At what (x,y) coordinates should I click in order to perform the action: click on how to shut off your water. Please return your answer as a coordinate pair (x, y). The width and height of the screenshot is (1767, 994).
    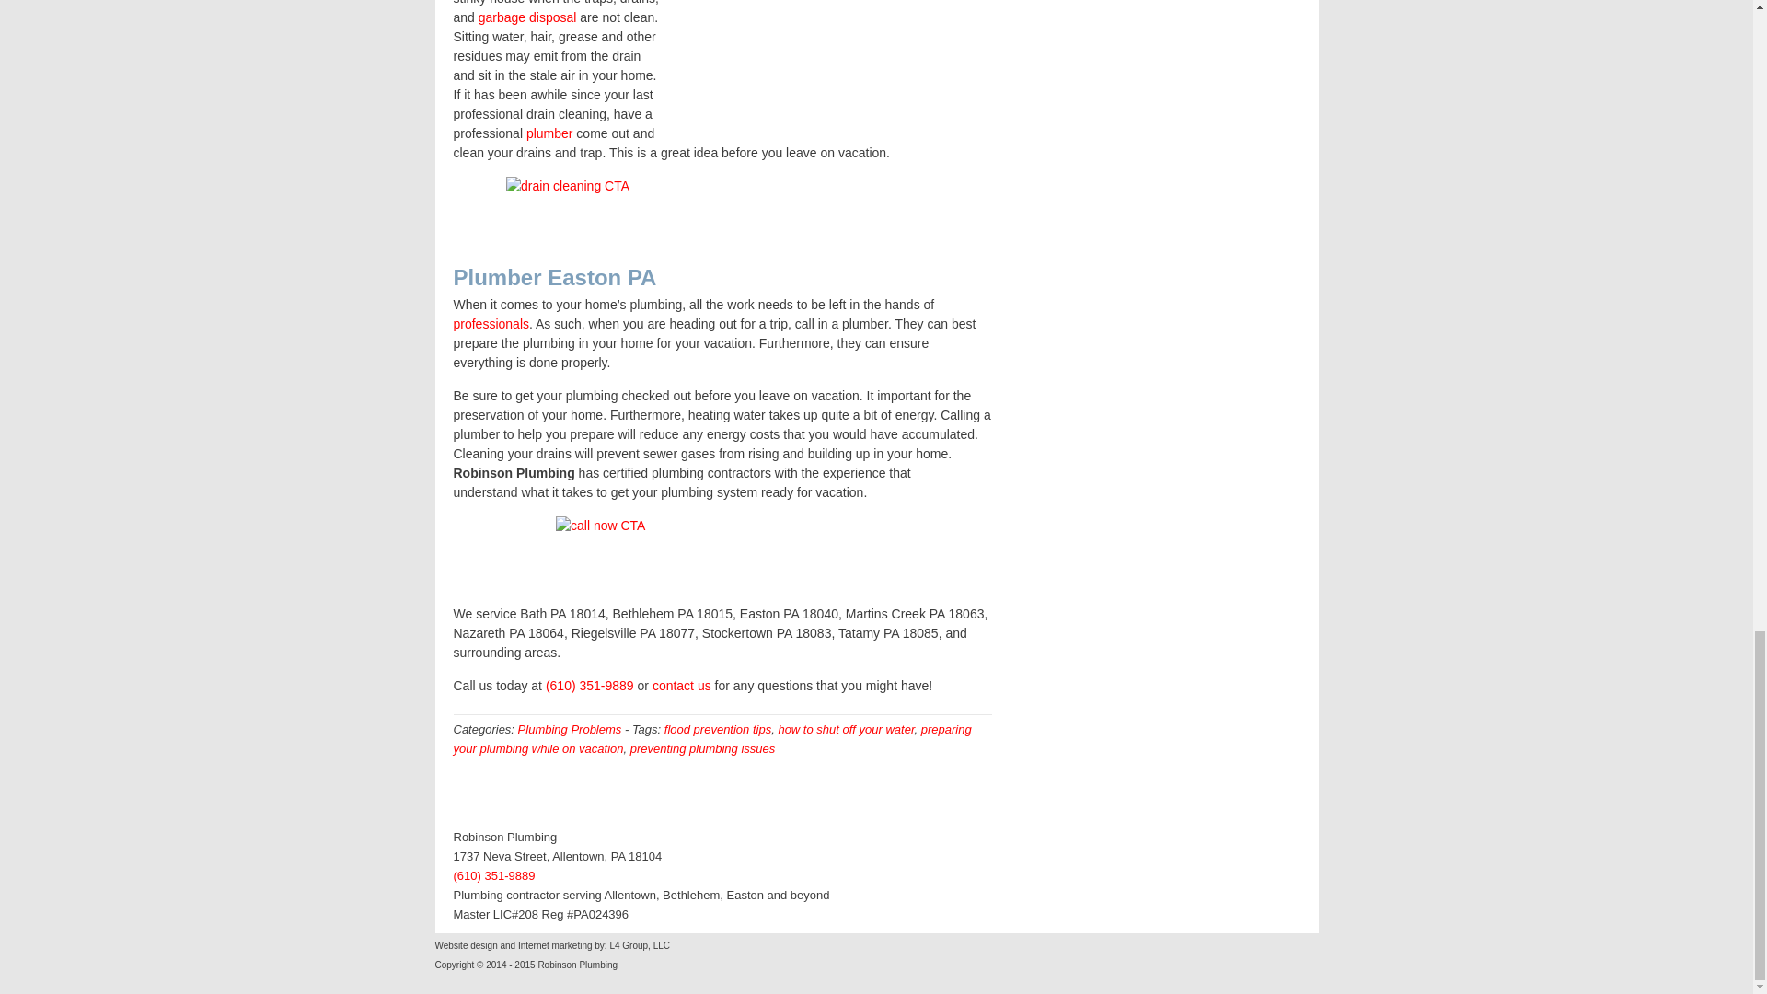
    Looking at the image, I should click on (845, 729).